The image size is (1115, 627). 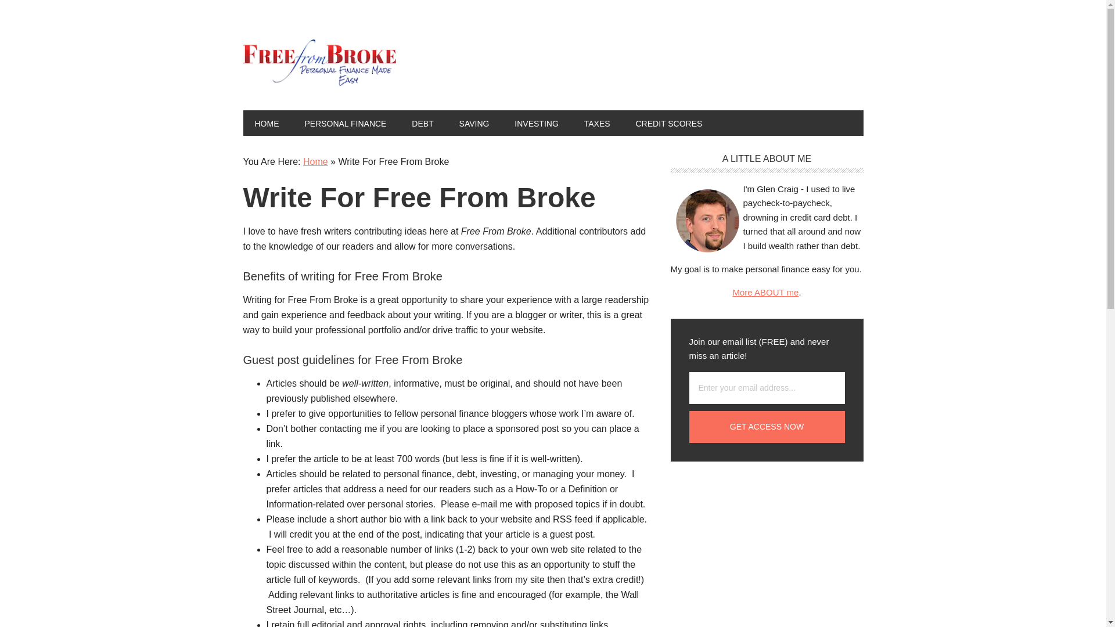 What do you see at coordinates (536, 123) in the screenshot?
I see `INVESTING` at bounding box center [536, 123].